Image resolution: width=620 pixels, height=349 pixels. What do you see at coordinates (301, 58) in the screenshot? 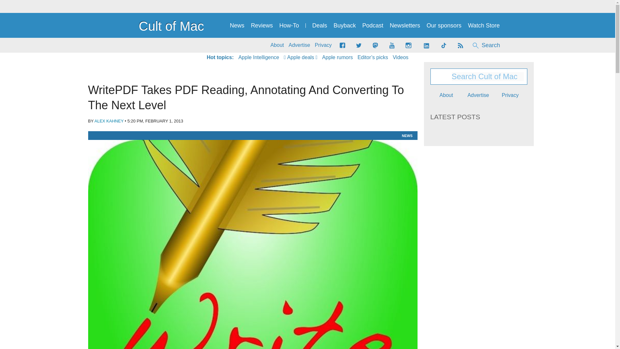
I see `Apple deals ` at bounding box center [301, 58].